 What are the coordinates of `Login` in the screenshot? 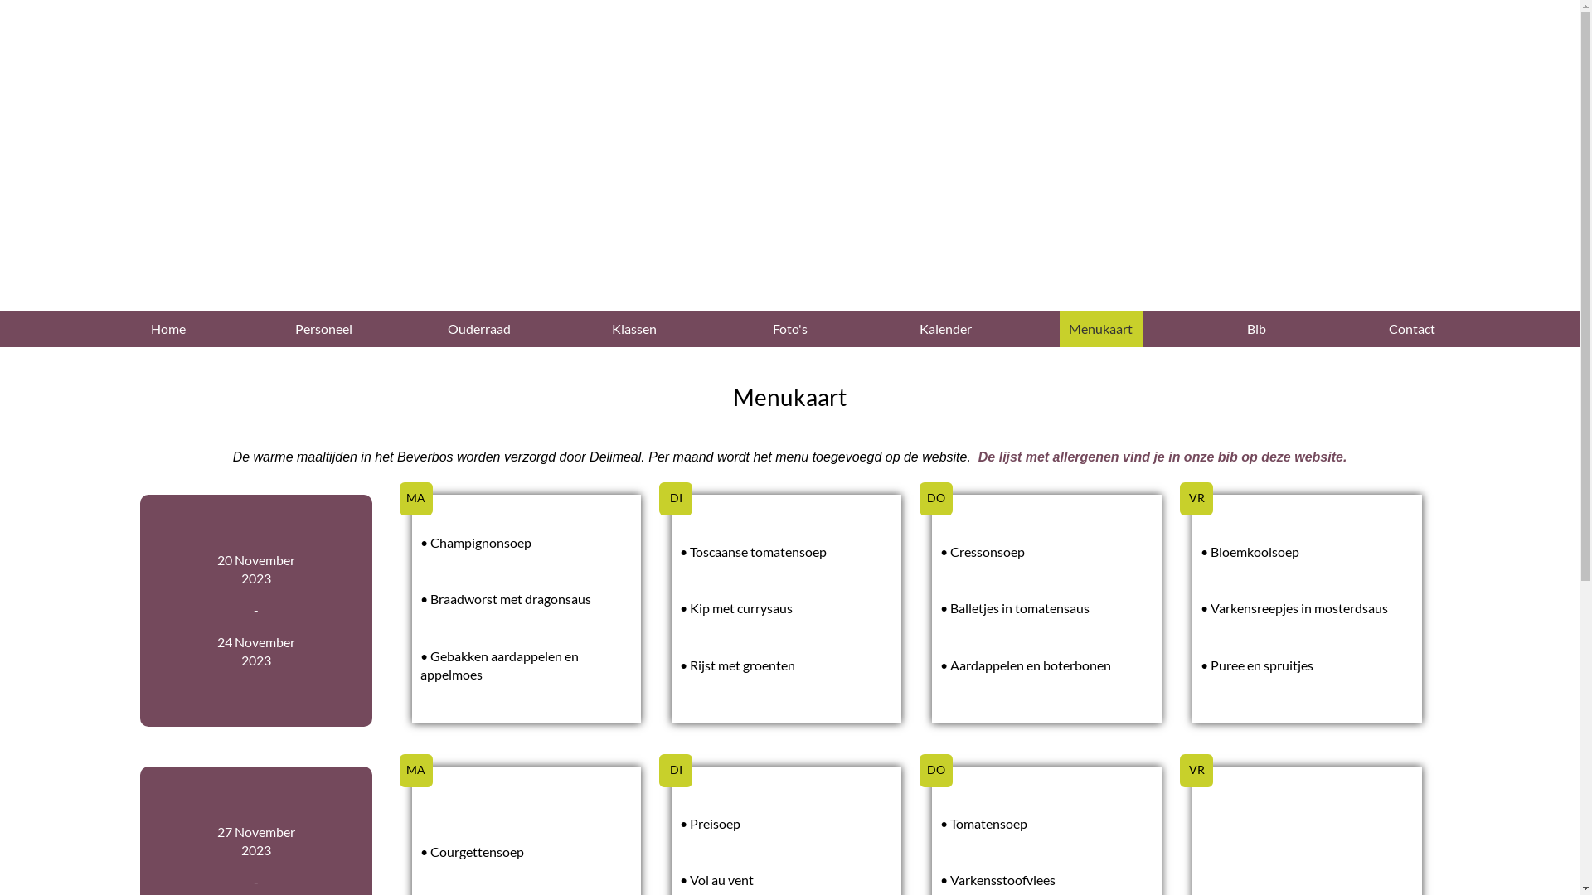 It's located at (1398, 50).